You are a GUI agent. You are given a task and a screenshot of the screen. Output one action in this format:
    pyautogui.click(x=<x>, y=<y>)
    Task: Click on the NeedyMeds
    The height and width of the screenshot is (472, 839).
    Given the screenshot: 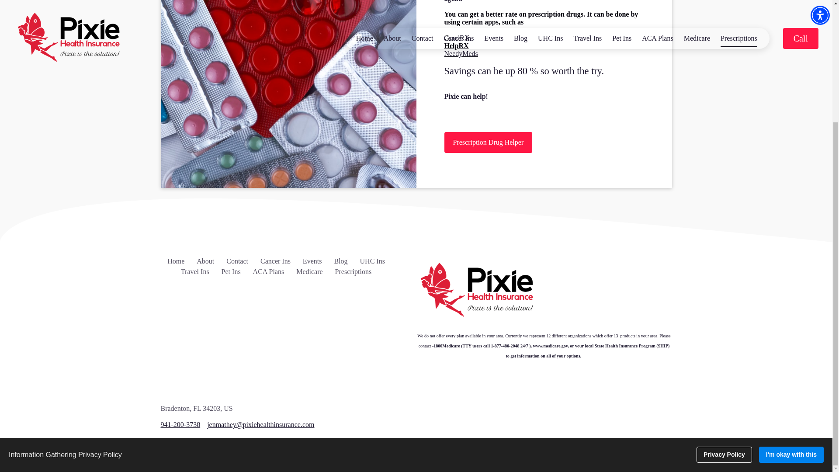 What is the action you would take?
    pyautogui.click(x=461, y=58)
    